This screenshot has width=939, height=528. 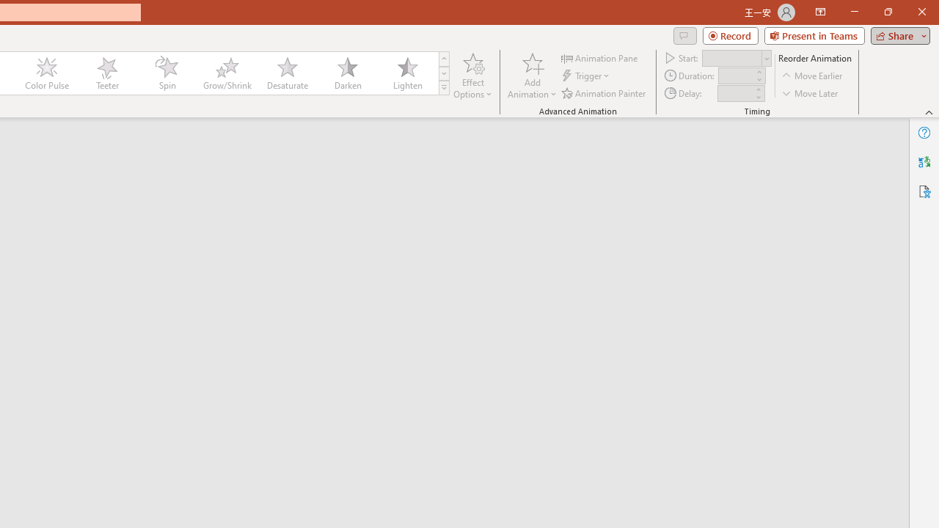 What do you see at coordinates (736, 76) in the screenshot?
I see `Animation Duration` at bounding box center [736, 76].